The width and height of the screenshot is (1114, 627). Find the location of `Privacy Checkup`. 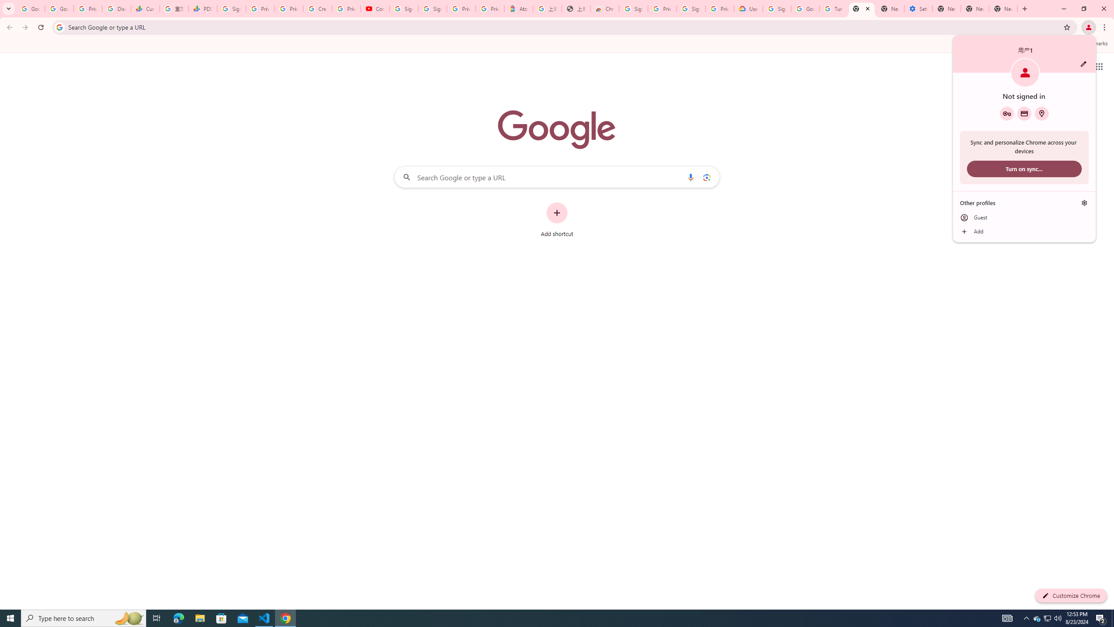

Privacy Checkup is located at coordinates (289, 9).